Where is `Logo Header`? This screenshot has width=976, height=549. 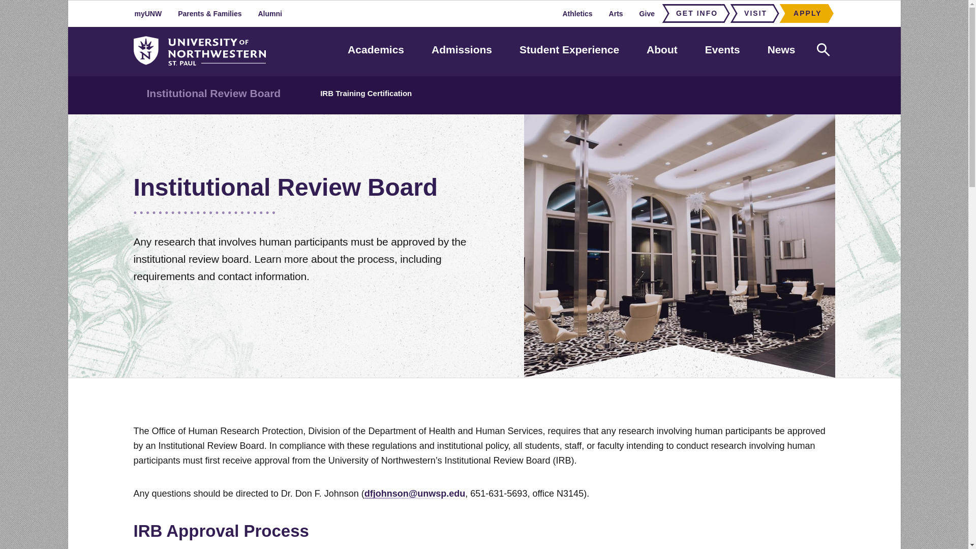
Logo Header is located at coordinates (199, 51).